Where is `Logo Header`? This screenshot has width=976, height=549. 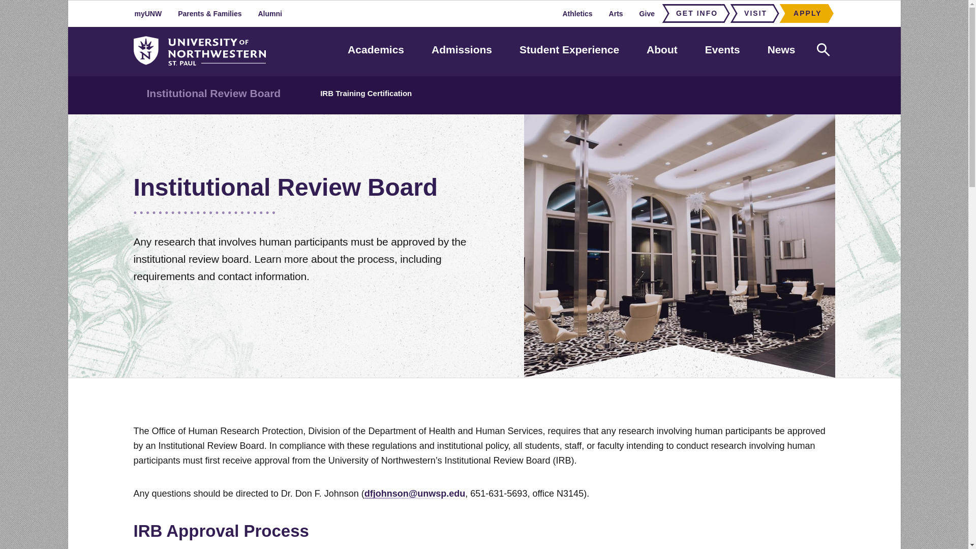
Logo Header is located at coordinates (199, 51).